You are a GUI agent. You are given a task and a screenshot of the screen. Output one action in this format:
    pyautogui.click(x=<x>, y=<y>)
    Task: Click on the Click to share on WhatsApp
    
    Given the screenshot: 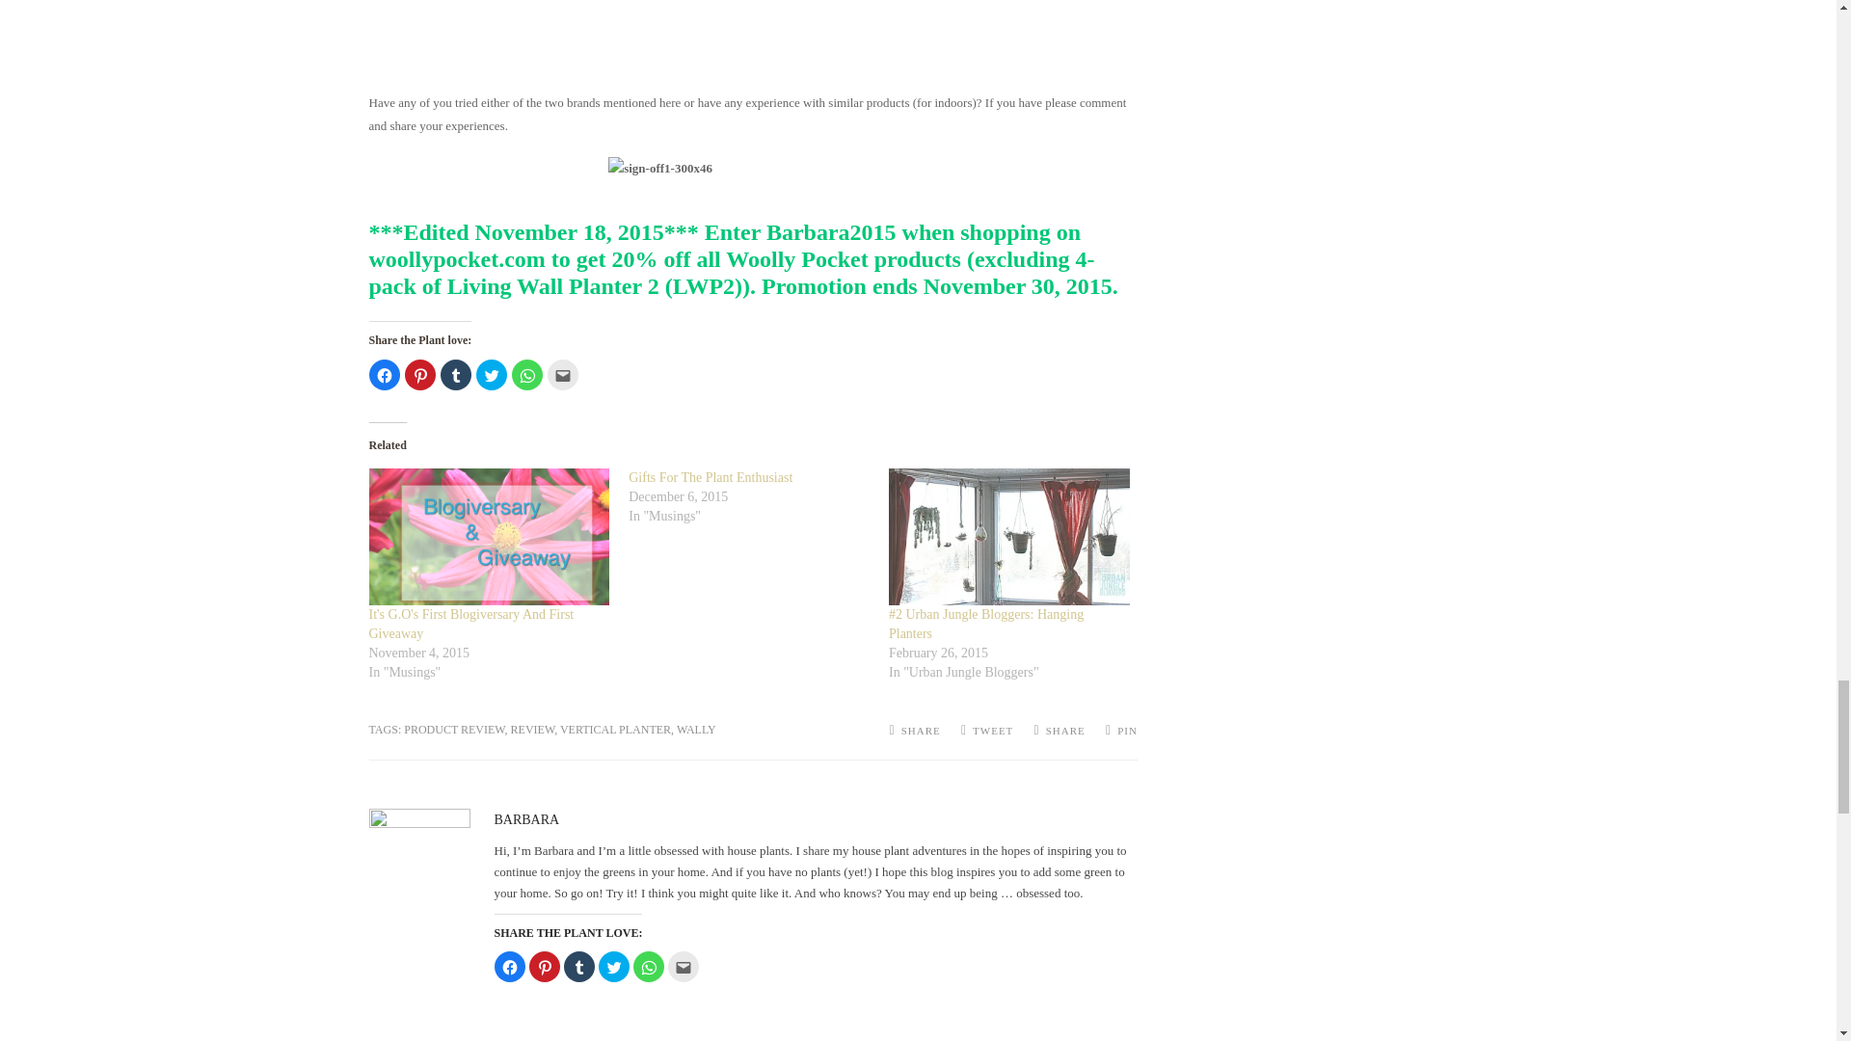 What is the action you would take?
    pyautogui.click(x=526, y=374)
    